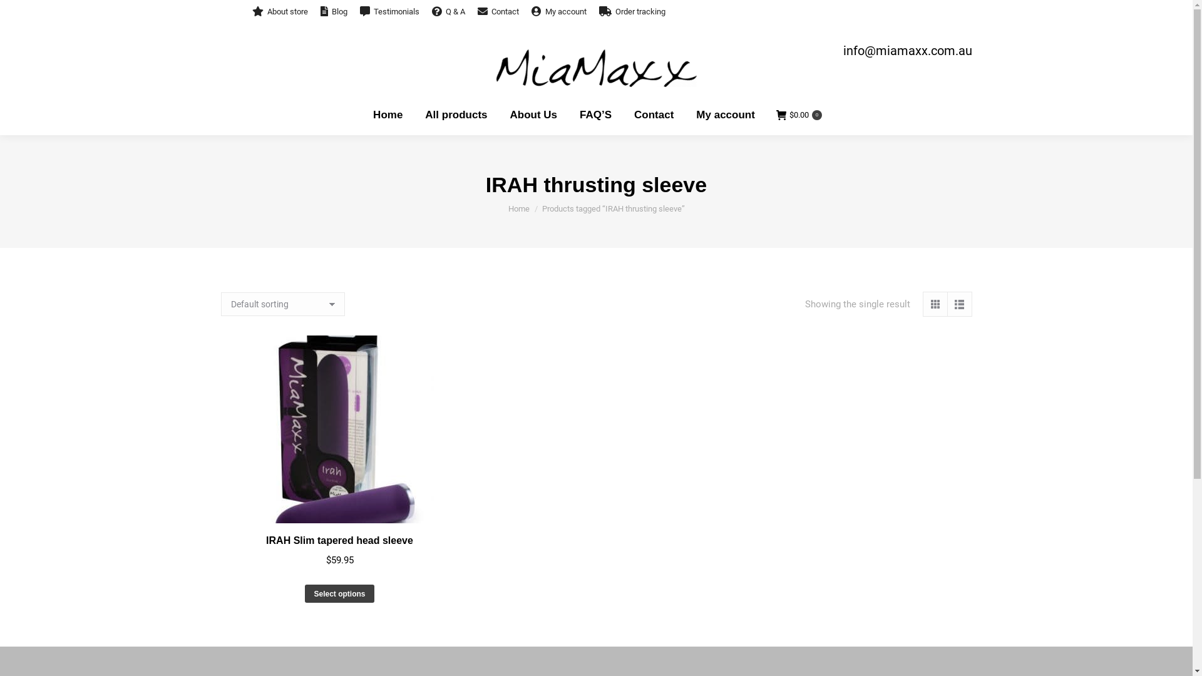  I want to click on IRAH Slim tapered head sleeve, so click(339, 541).